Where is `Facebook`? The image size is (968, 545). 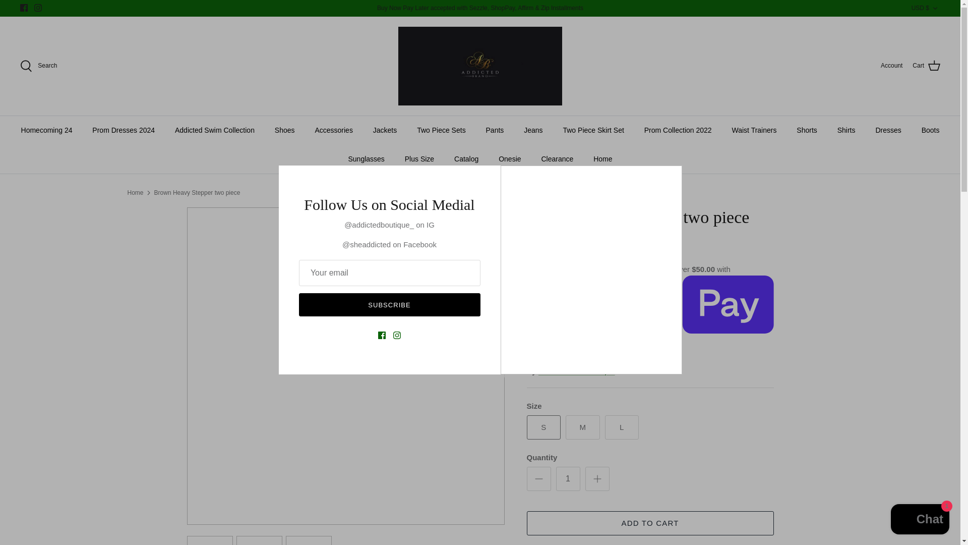
Facebook is located at coordinates (24, 7).